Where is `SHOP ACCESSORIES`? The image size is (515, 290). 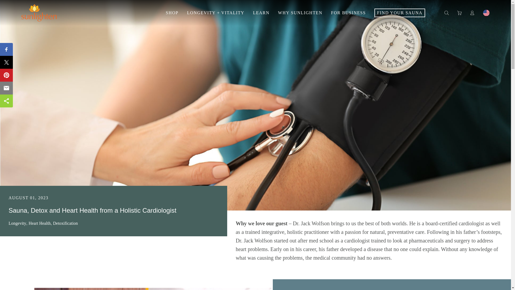 SHOP ACCESSORIES is located at coordinates (459, 13).